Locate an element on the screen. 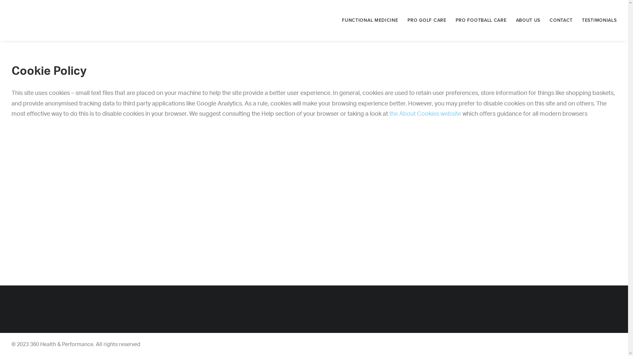  the About Cookies website is located at coordinates (425, 114).